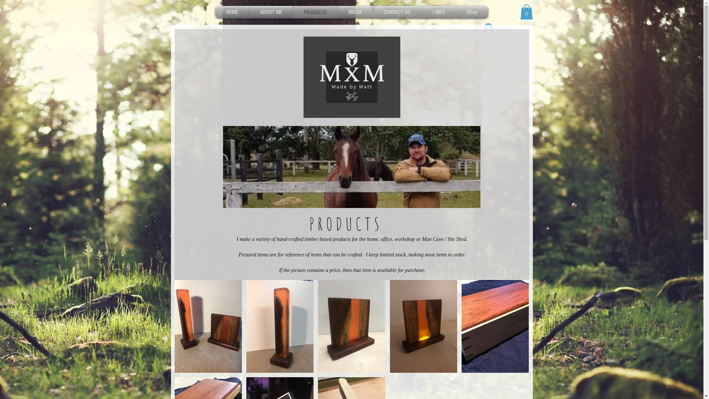 This screenshot has width=709, height=399. I want to click on 0, so click(526, 12).